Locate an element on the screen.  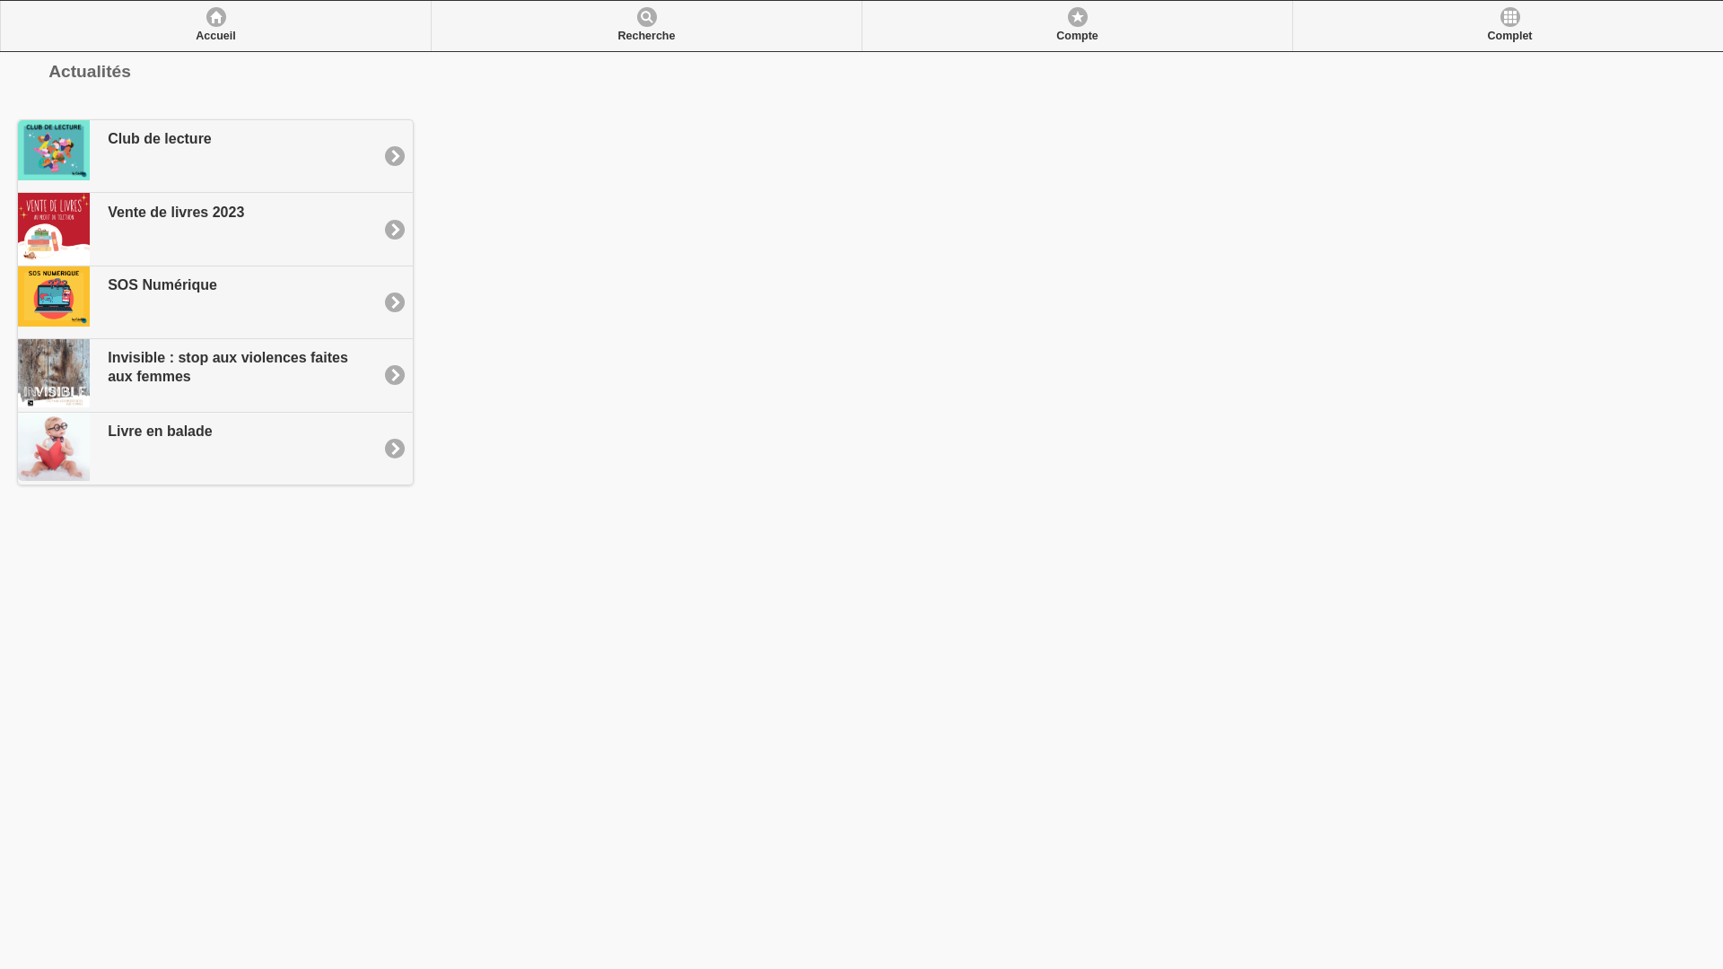
  is located at coordinates (19, 95).